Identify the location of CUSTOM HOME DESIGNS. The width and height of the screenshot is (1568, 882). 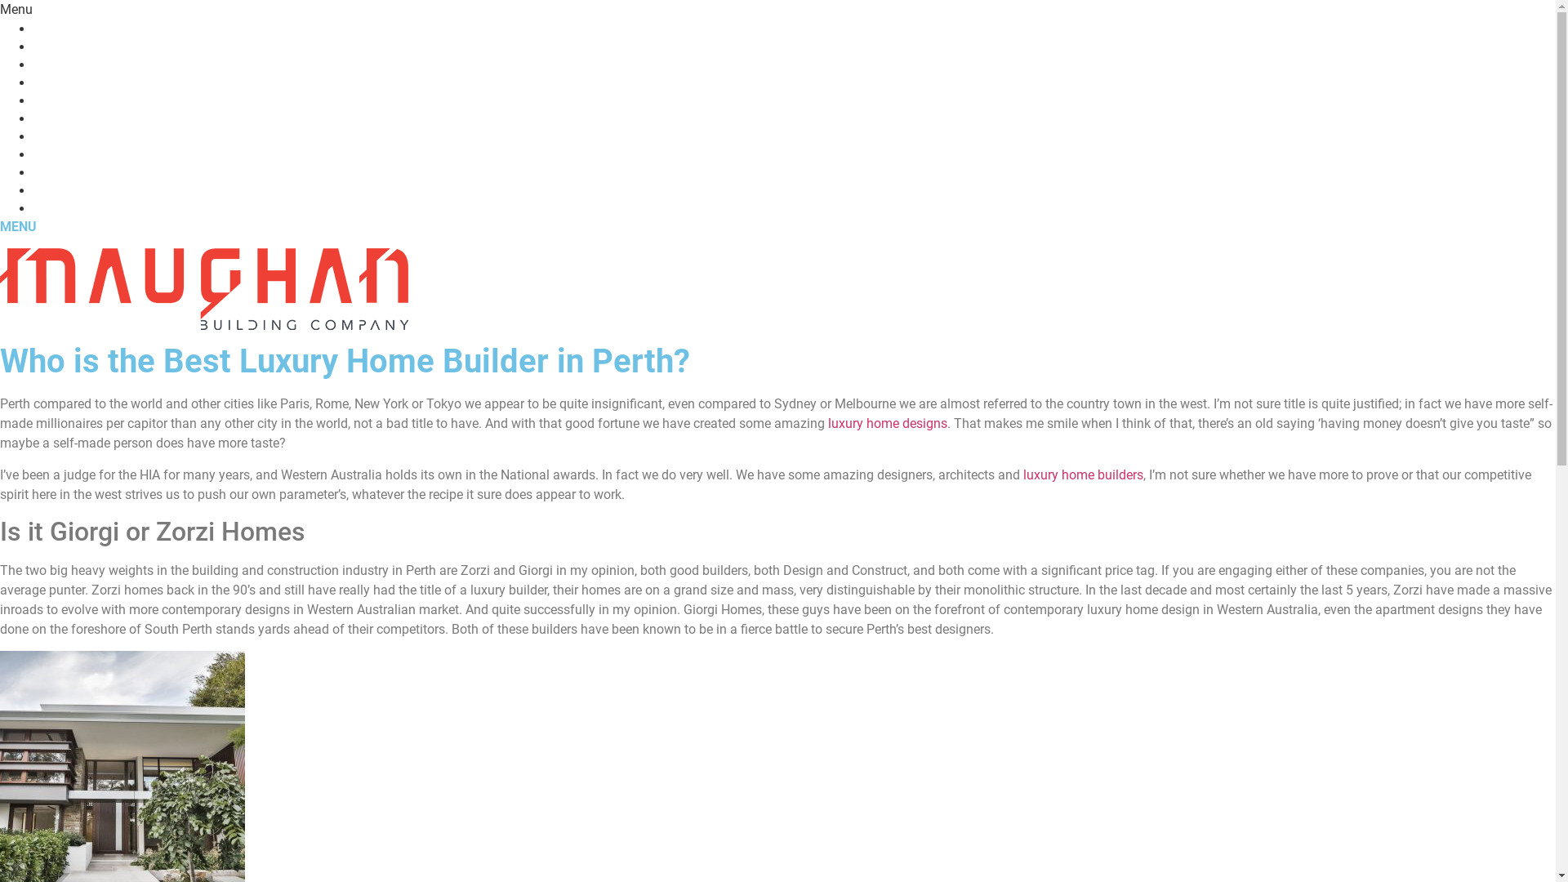
(794, 47).